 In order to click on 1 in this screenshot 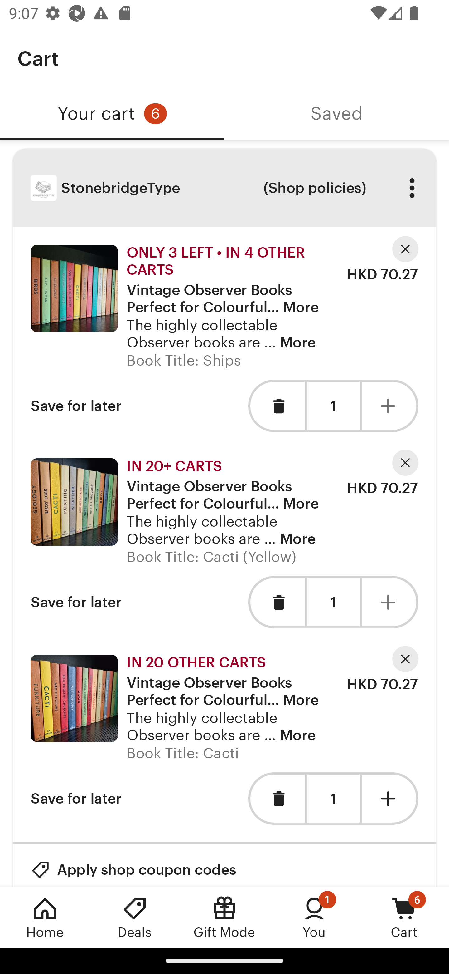, I will do `click(333, 603)`.